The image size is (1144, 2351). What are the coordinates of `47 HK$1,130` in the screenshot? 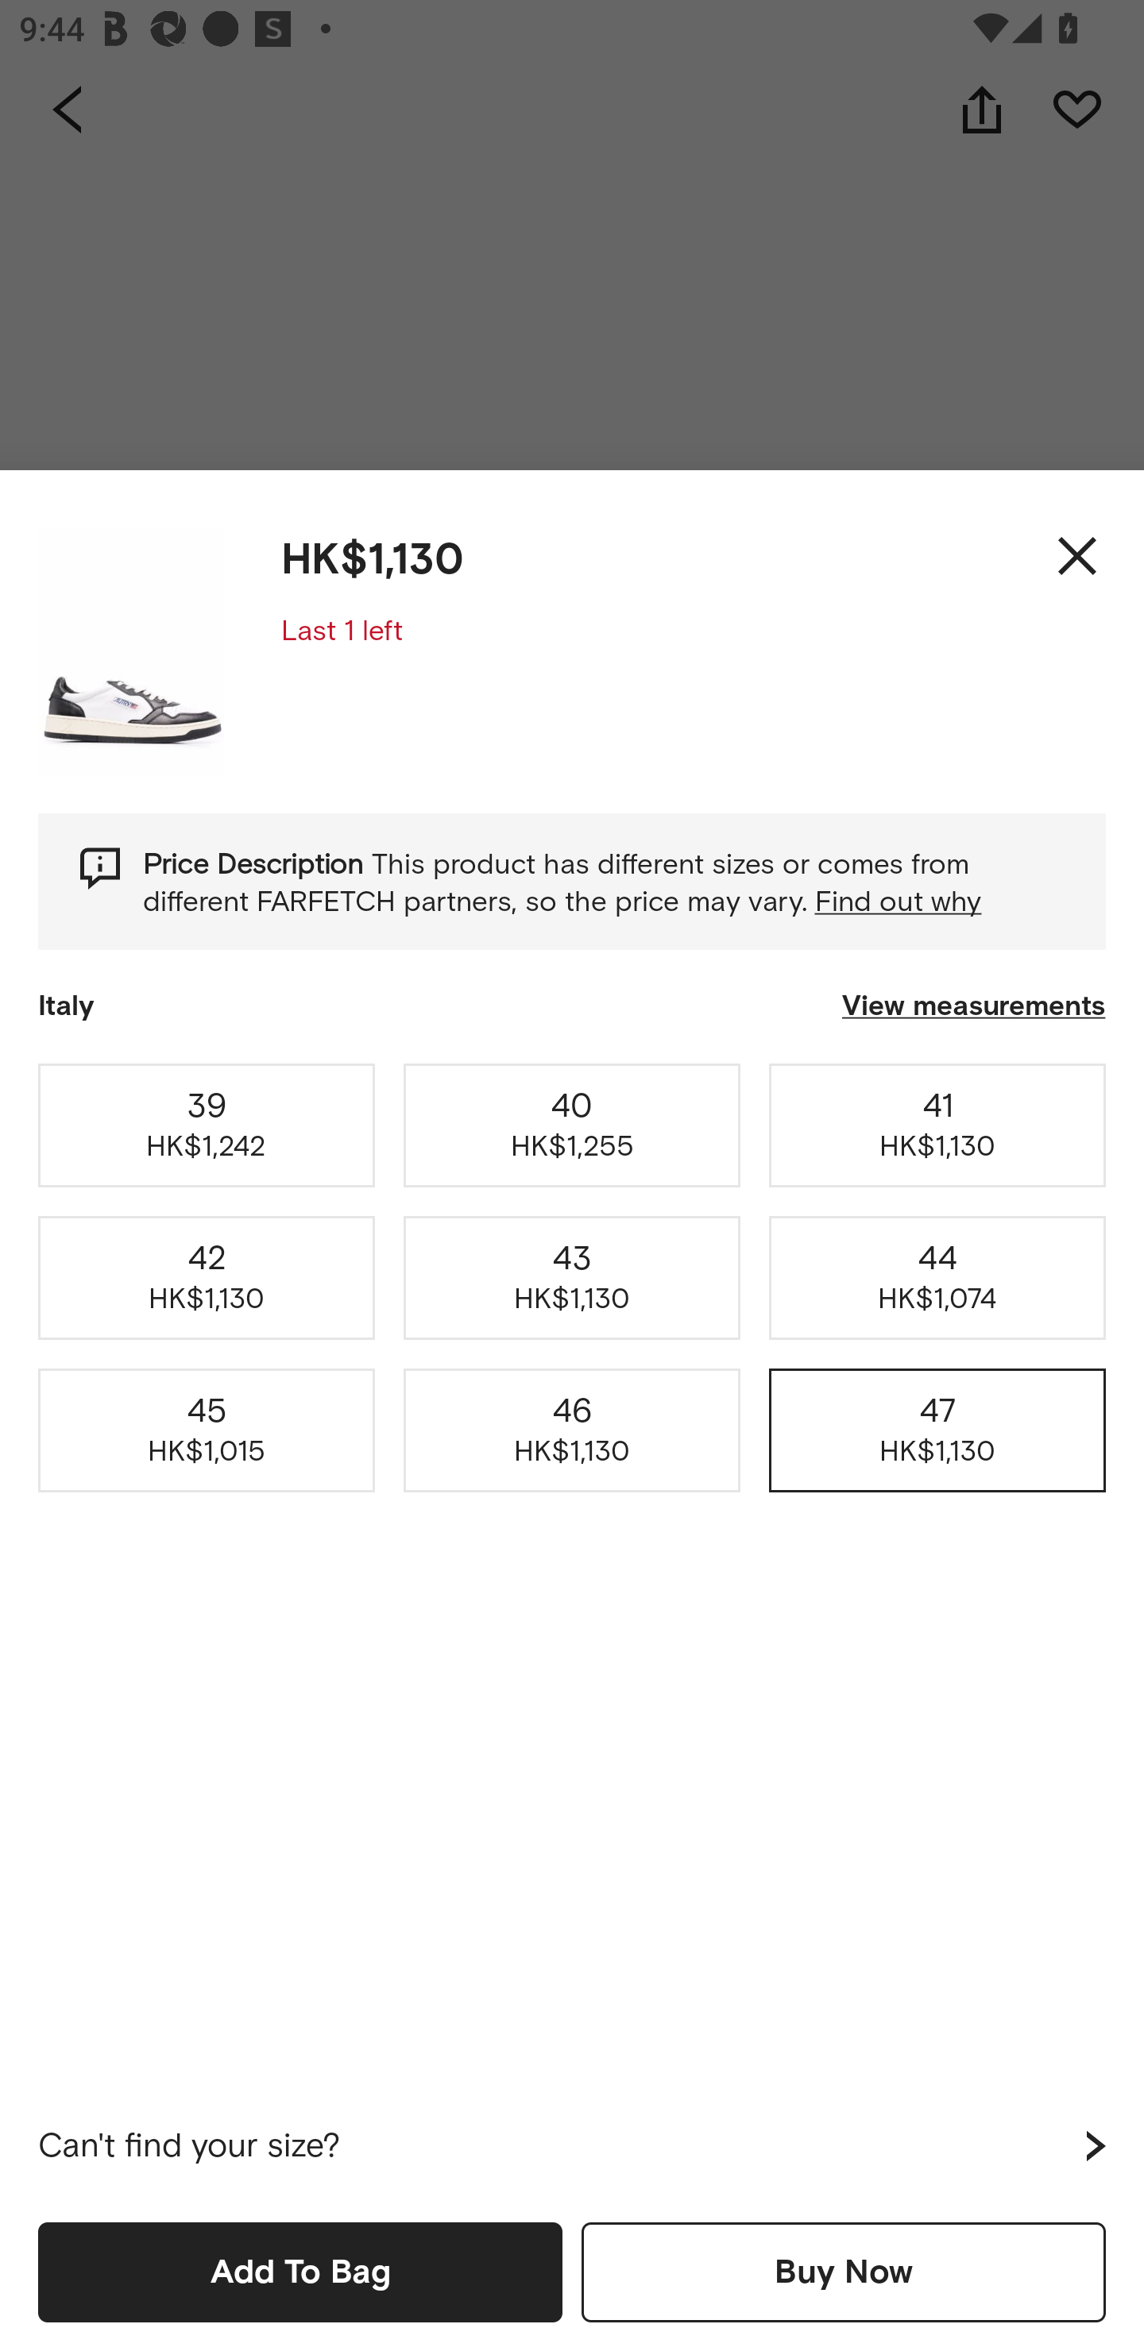 It's located at (937, 1430).